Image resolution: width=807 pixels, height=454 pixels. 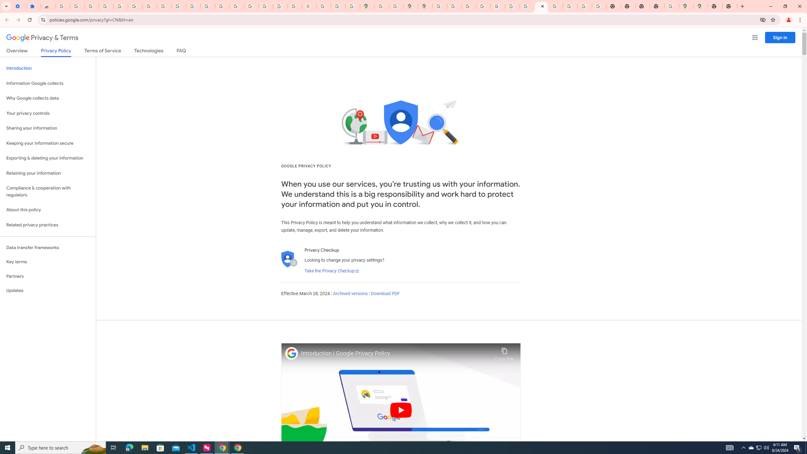 I want to click on Photo image of Google, so click(x=292, y=353).